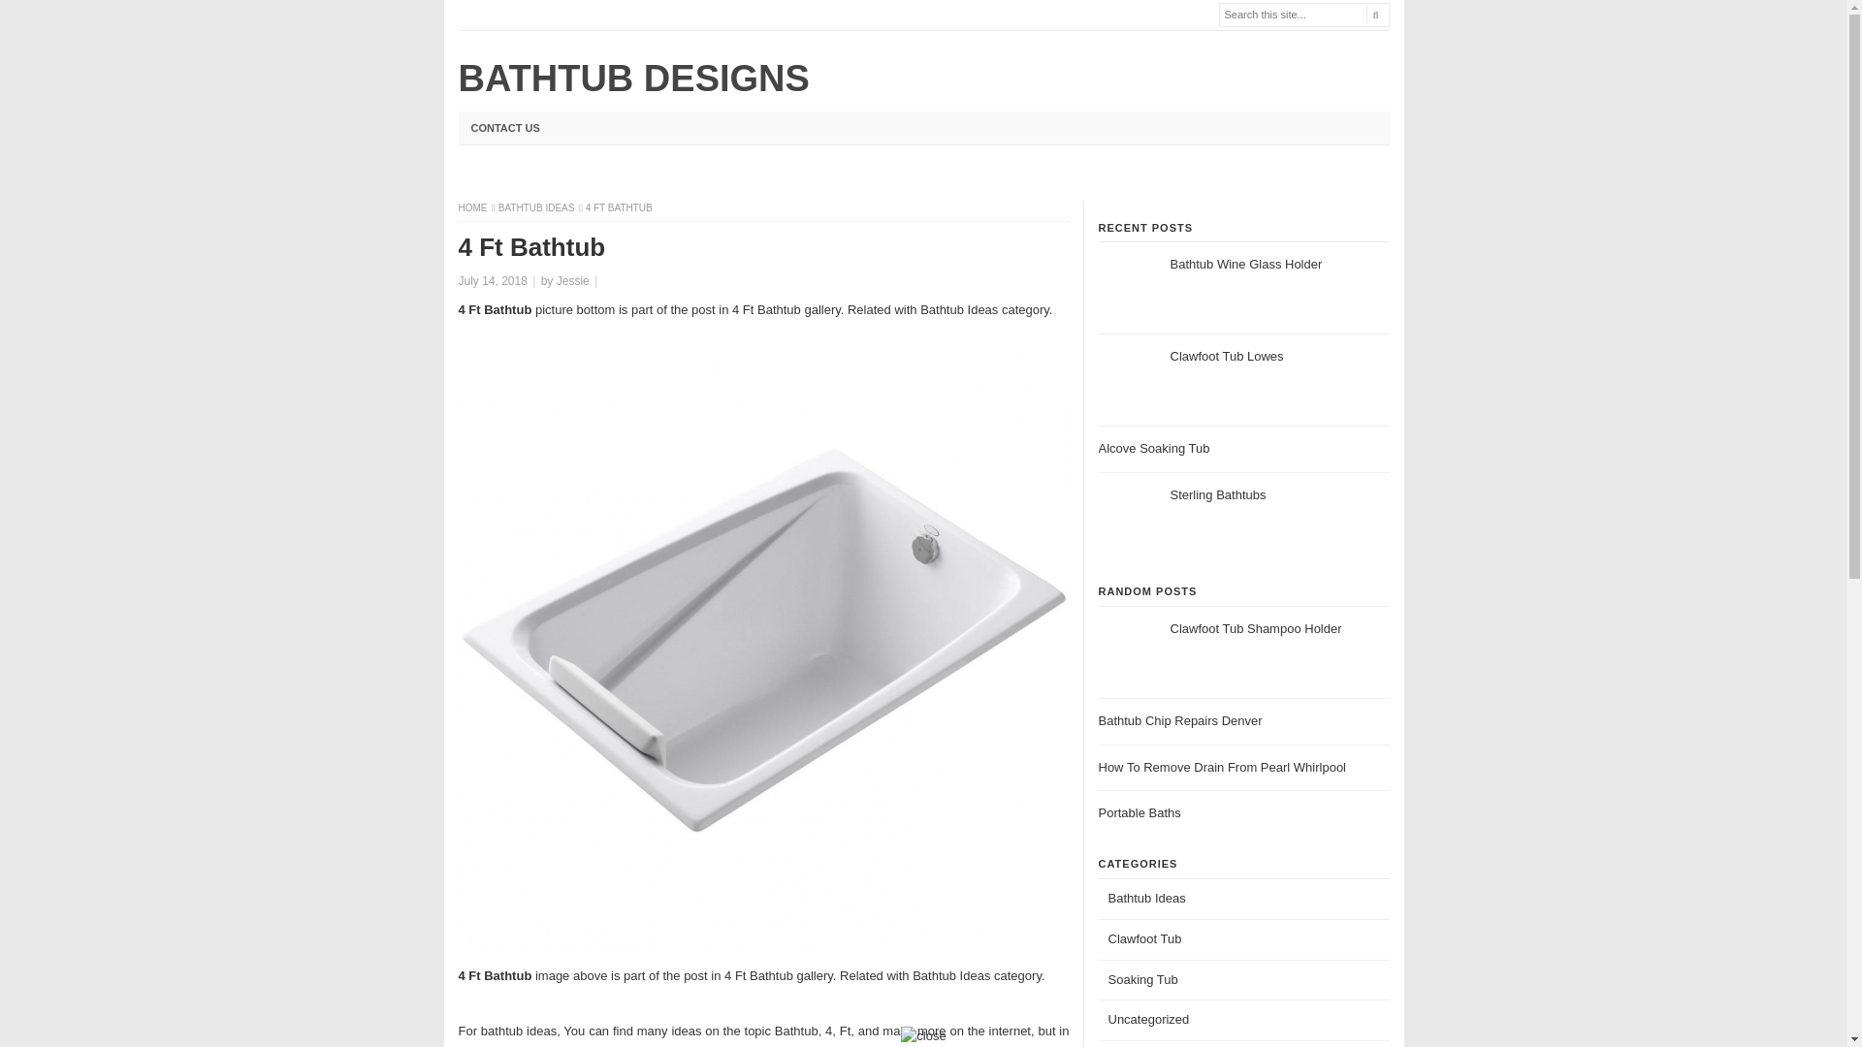 The image size is (1862, 1047). I want to click on CONTACT US, so click(504, 128).